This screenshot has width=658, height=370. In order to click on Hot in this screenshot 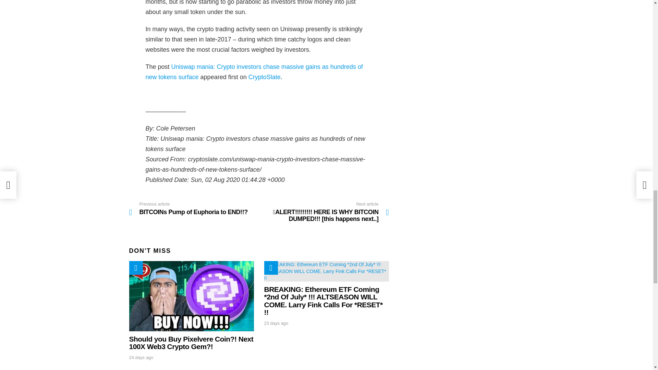, I will do `click(194, 208)`.